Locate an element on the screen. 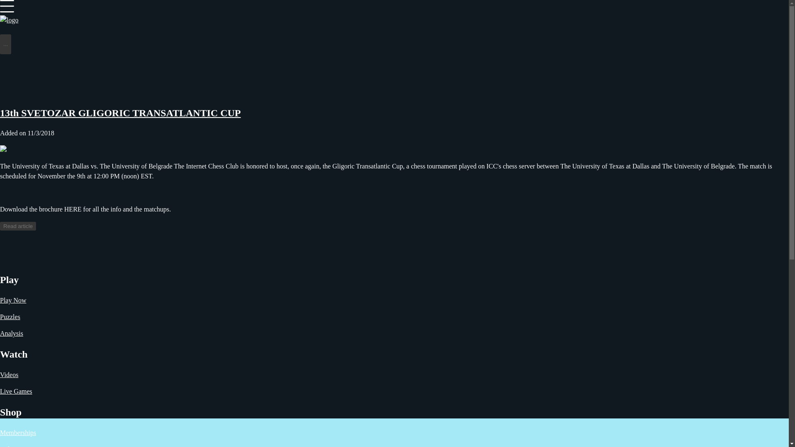 The image size is (795, 447). 13th SVETOZAR GLIGORIC TRANSATLANTIC CUP is located at coordinates (120, 113).